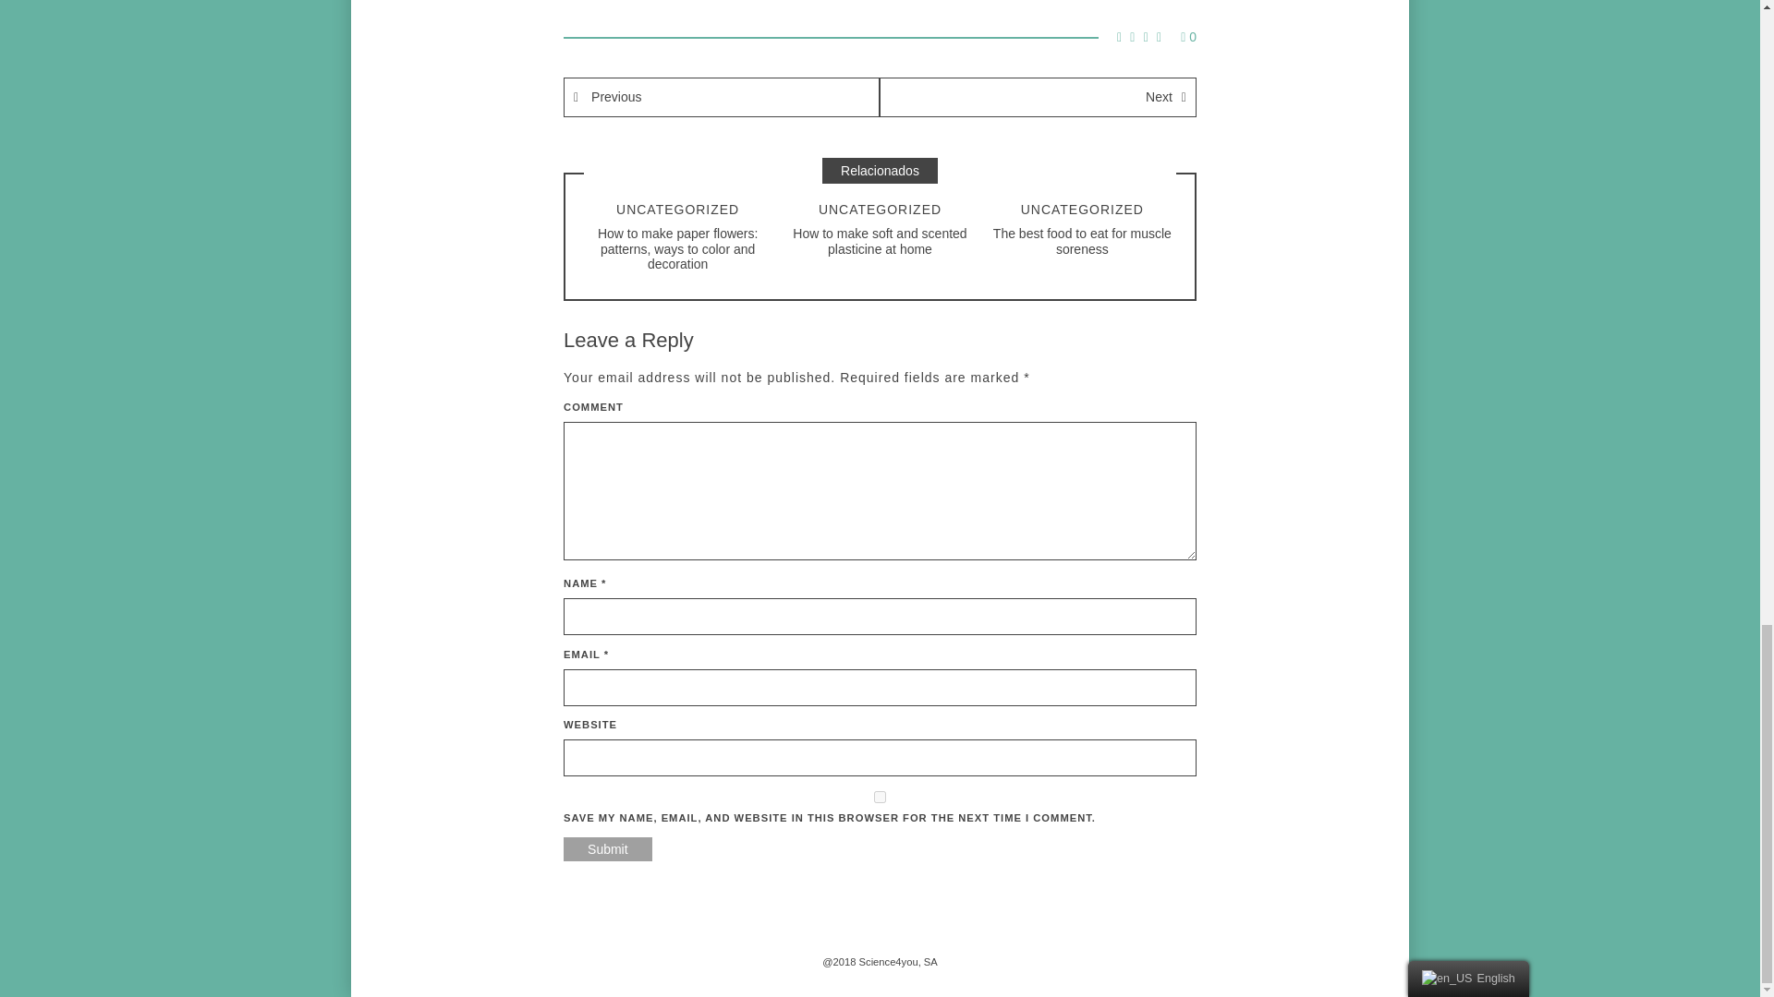 This screenshot has width=1774, height=997. What do you see at coordinates (722, 98) in the screenshot?
I see `Previous` at bounding box center [722, 98].